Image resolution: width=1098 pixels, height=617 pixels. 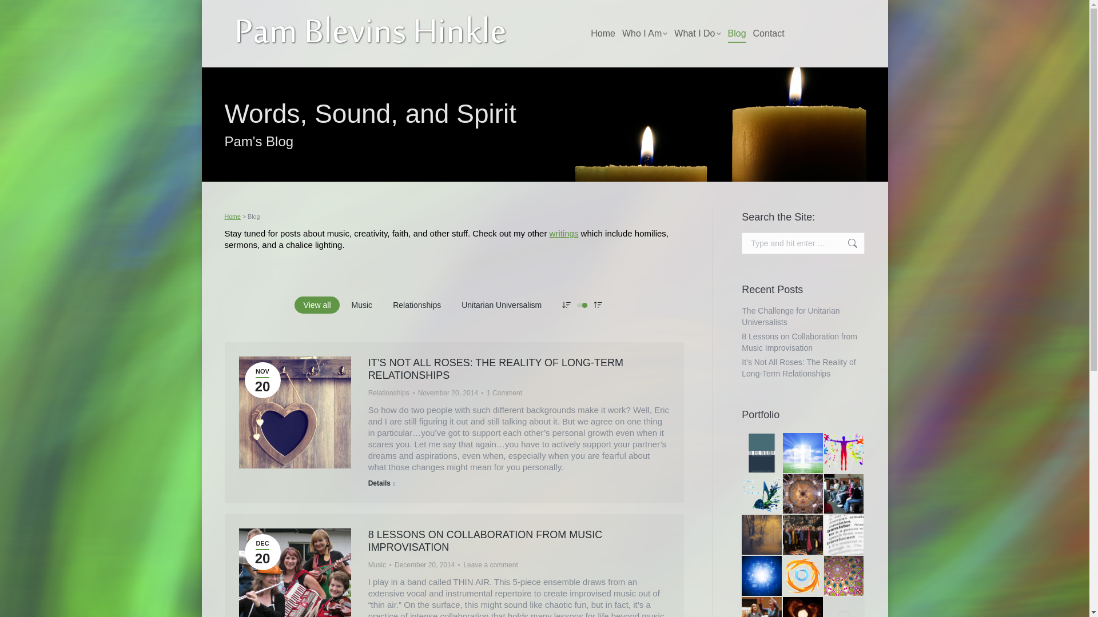 I want to click on Home, so click(x=263, y=552).